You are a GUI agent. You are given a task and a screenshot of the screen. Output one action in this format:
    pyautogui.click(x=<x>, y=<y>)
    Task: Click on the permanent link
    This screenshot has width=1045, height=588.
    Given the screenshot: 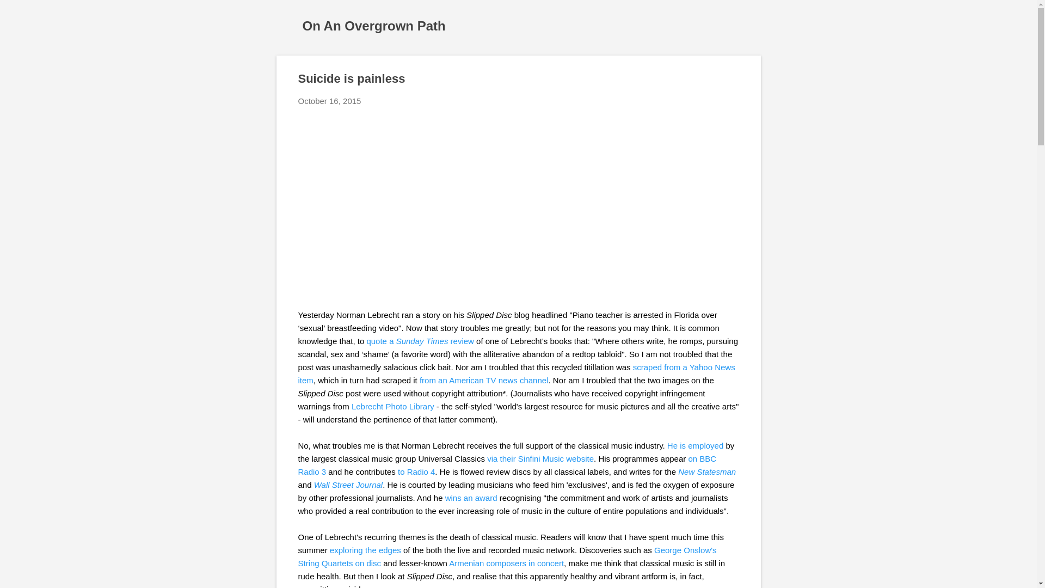 What is the action you would take?
    pyautogui.click(x=330, y=101)
    